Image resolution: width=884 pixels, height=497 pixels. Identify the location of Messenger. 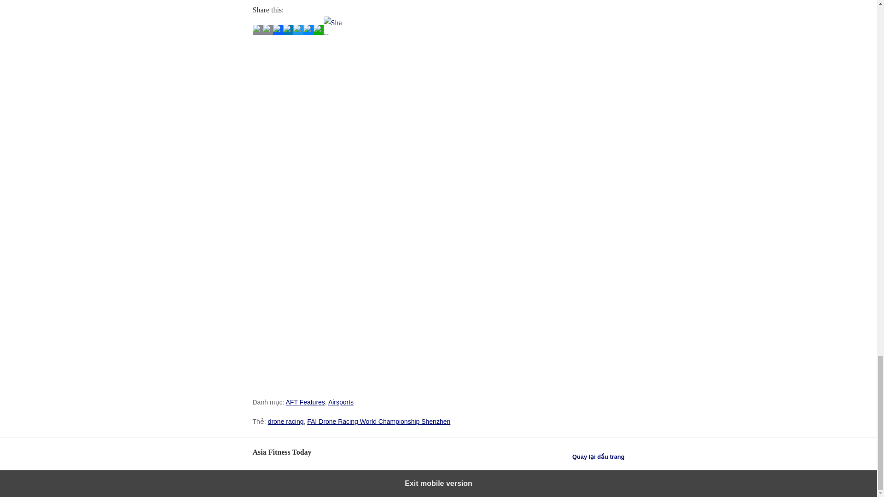
(308, 32).